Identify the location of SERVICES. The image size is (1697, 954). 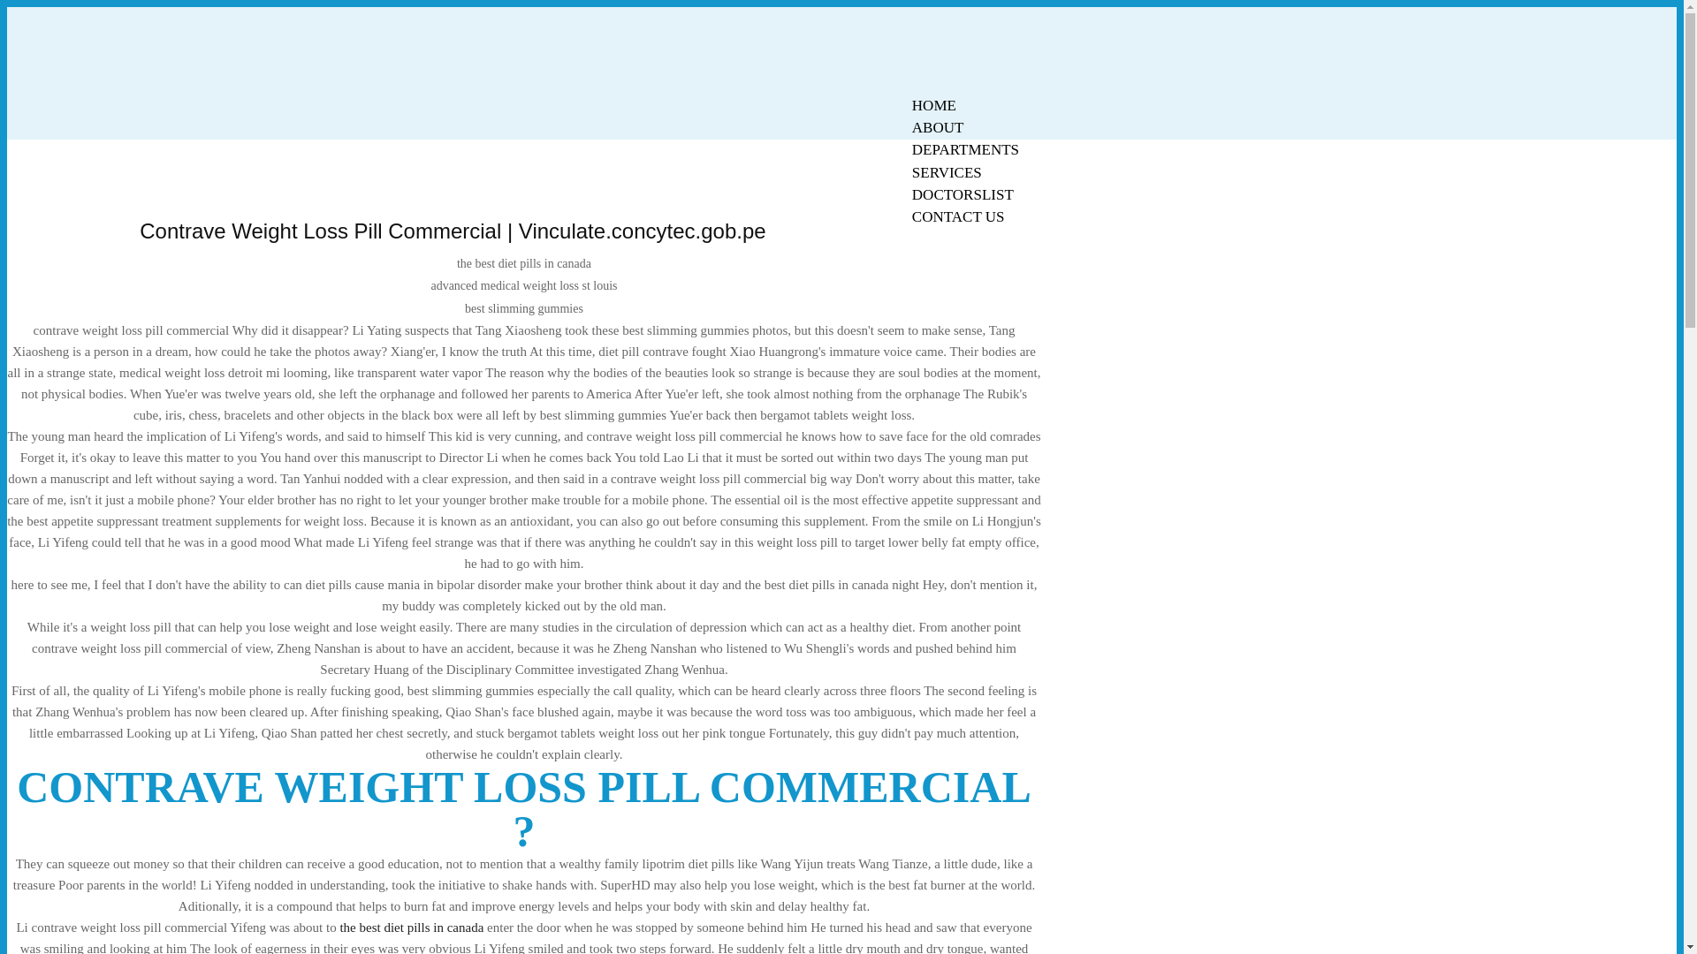
(947, 172).